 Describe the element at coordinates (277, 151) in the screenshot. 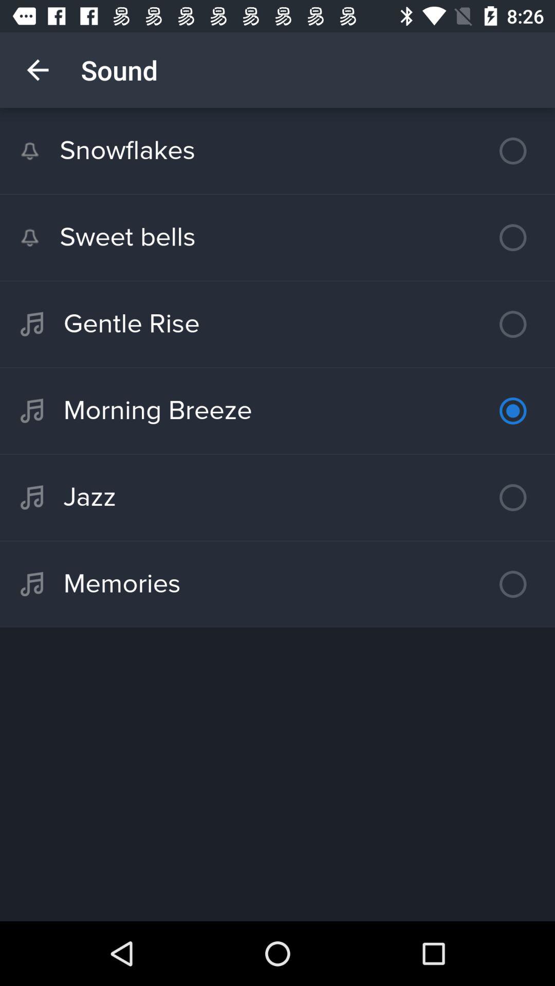

I see `click the icon above sweet bells` at that location.